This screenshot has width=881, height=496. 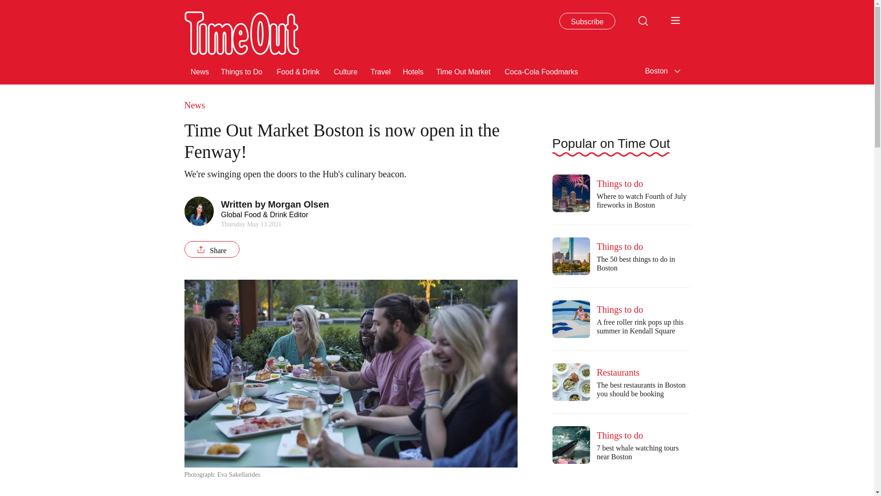 What do you see at coordinates (571, 193) in the screenshot?
I see `Where to watch Fourth of July fireworks in Boston` at bounding box center [571, 193].